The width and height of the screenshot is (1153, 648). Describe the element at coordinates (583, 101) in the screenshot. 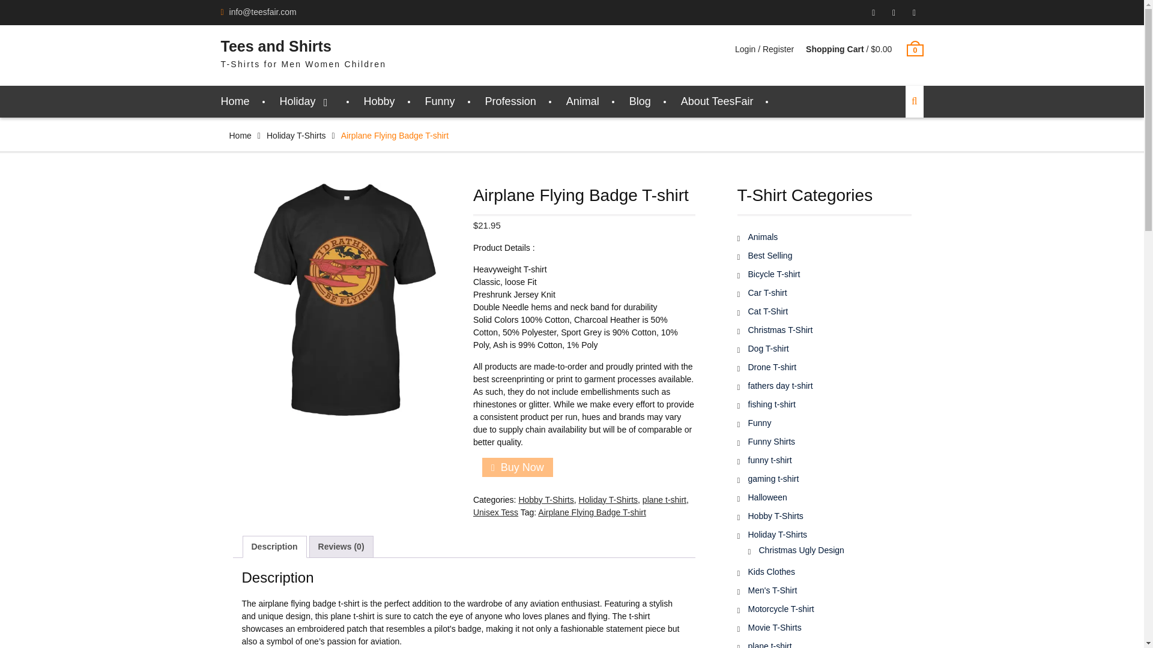

I see `Animal` at that location.